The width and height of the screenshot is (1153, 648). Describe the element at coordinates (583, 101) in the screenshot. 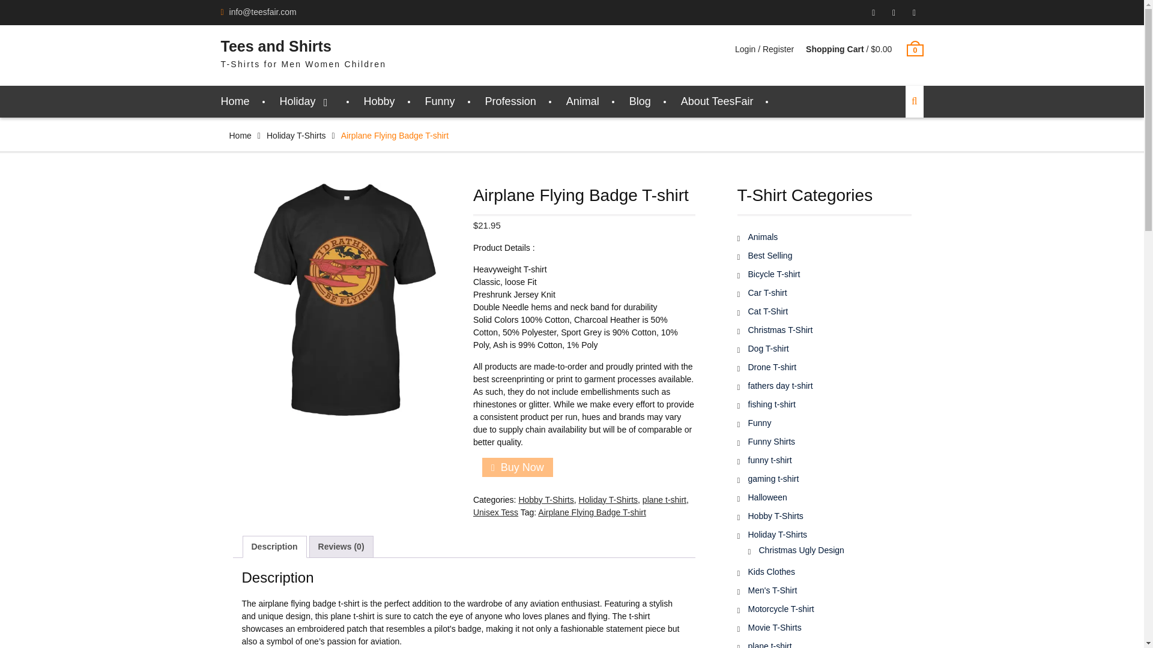

I see `Animal` at that location.